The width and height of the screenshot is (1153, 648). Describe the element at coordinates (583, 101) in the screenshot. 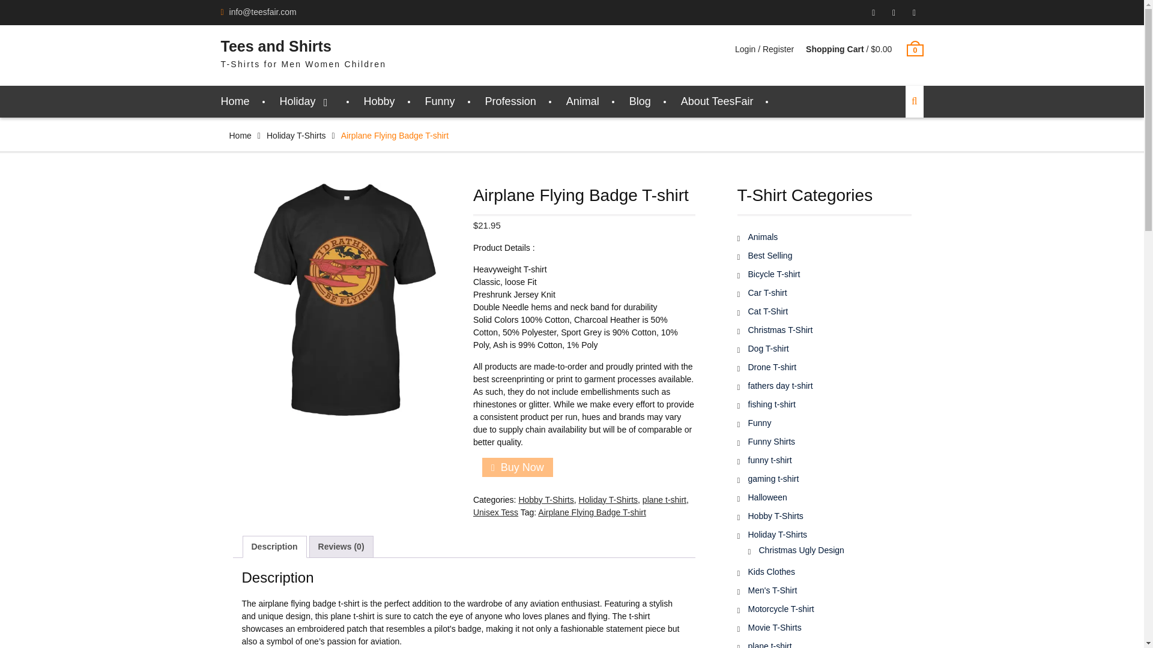

I see `Animal` at that location.